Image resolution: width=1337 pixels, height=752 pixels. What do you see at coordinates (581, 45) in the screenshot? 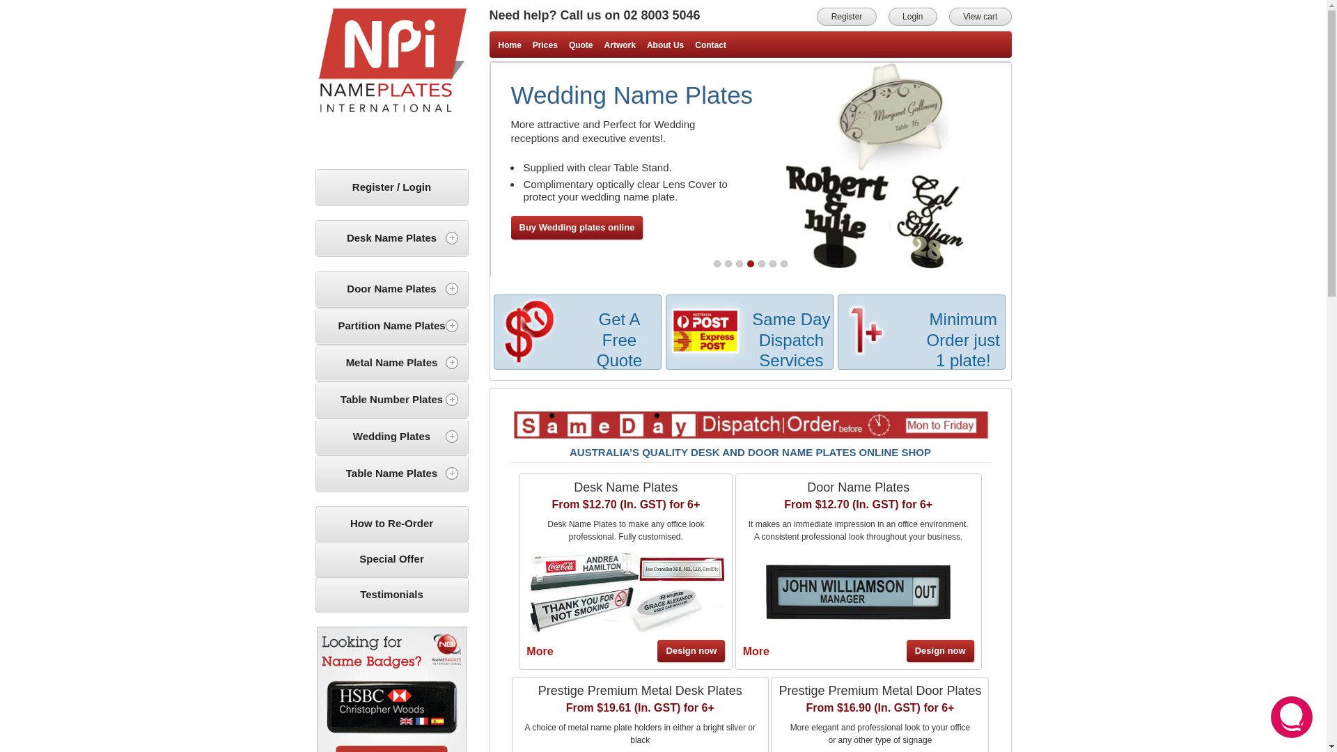
I see `Quote` at bounding box center [581, 45].